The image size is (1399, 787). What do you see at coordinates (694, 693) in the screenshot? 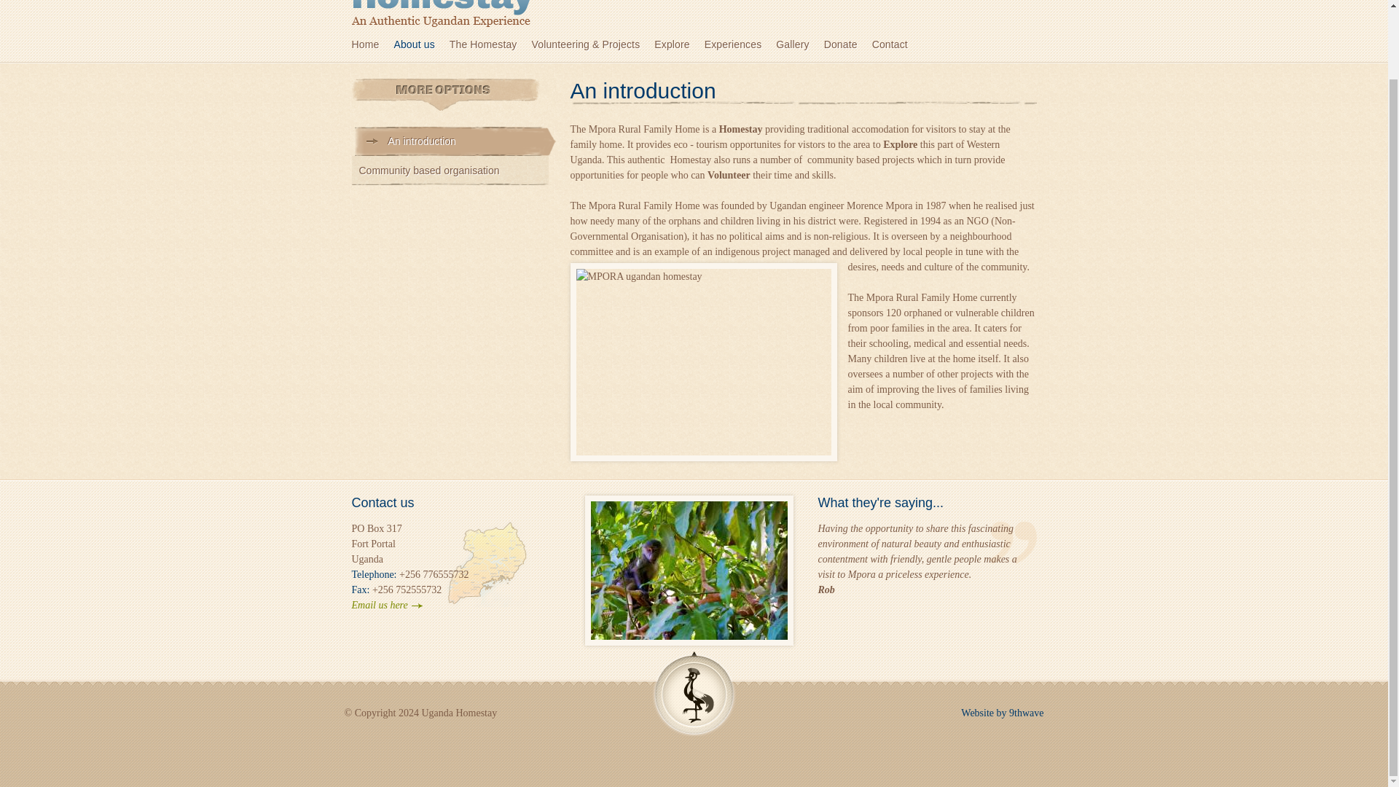
I see `Scroll to top` at bounding box center [694, 693].